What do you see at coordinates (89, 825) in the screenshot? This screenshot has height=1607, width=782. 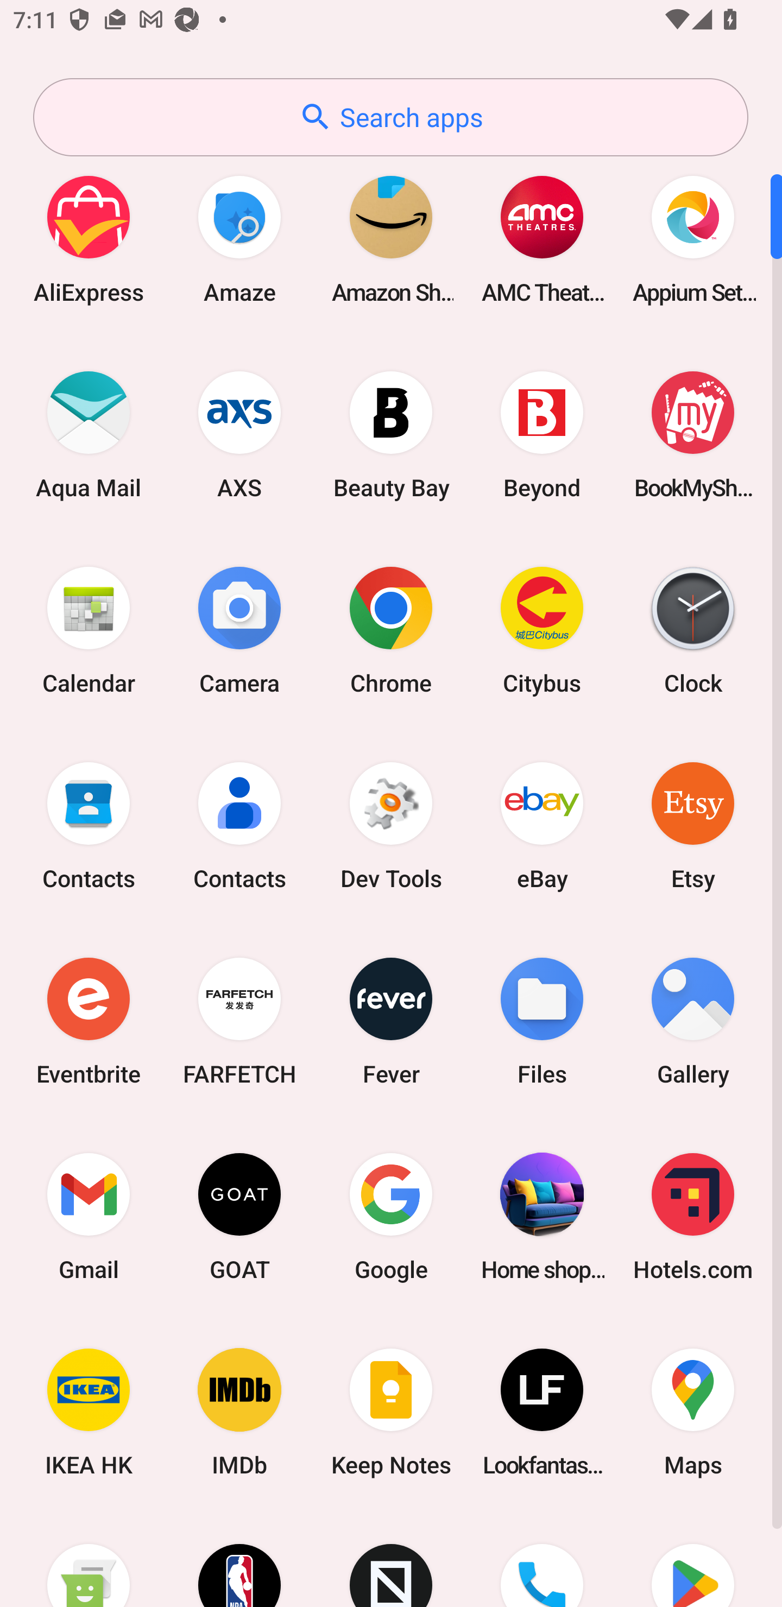 I see `Contacts` at bounding box center [89, 825].